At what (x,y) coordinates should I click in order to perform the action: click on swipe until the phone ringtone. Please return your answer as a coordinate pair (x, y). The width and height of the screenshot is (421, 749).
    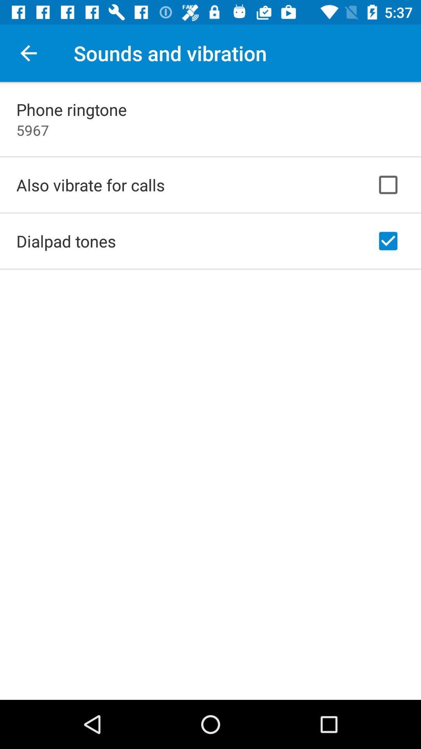
    Looking at the image, I should click on (72, 109).